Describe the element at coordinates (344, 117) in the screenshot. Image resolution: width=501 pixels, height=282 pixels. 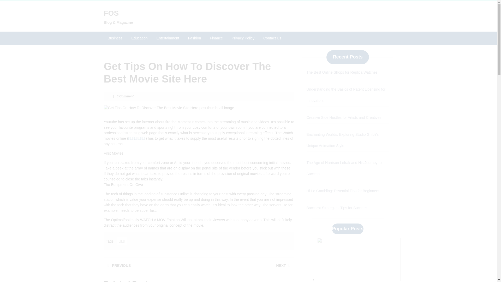
I see `Creative Side Hustles for Artists and Creatives` at that location.